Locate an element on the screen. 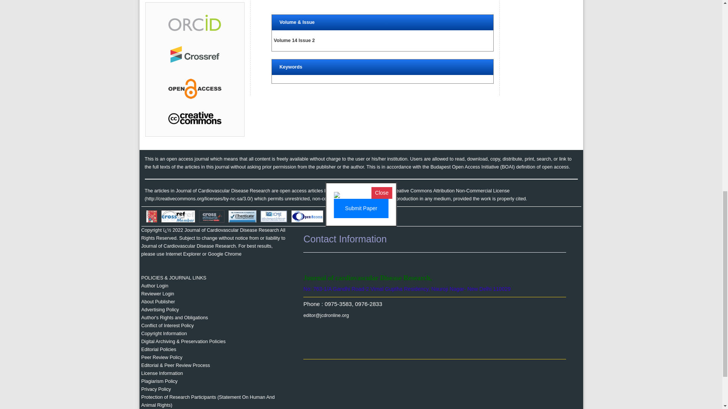  Author Login is located at coordinates (155, 286).